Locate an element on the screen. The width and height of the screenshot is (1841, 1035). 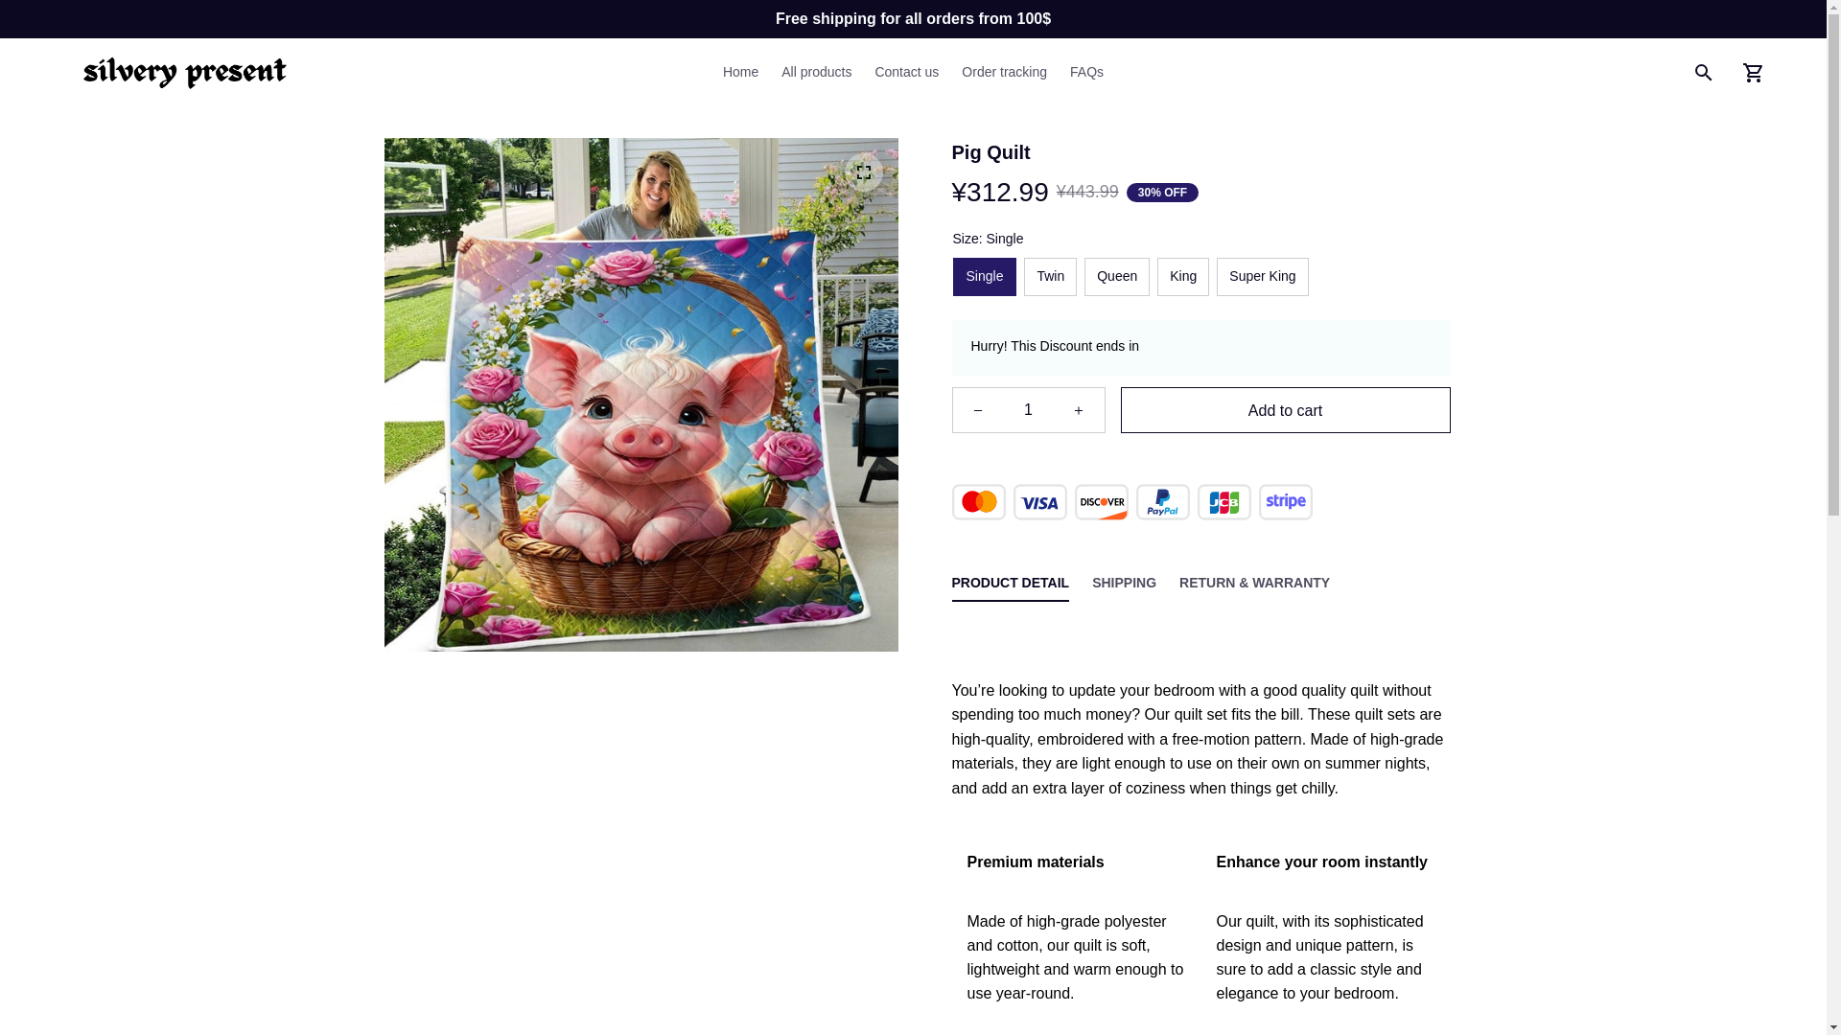
Home is located at coordinates (746, 73).